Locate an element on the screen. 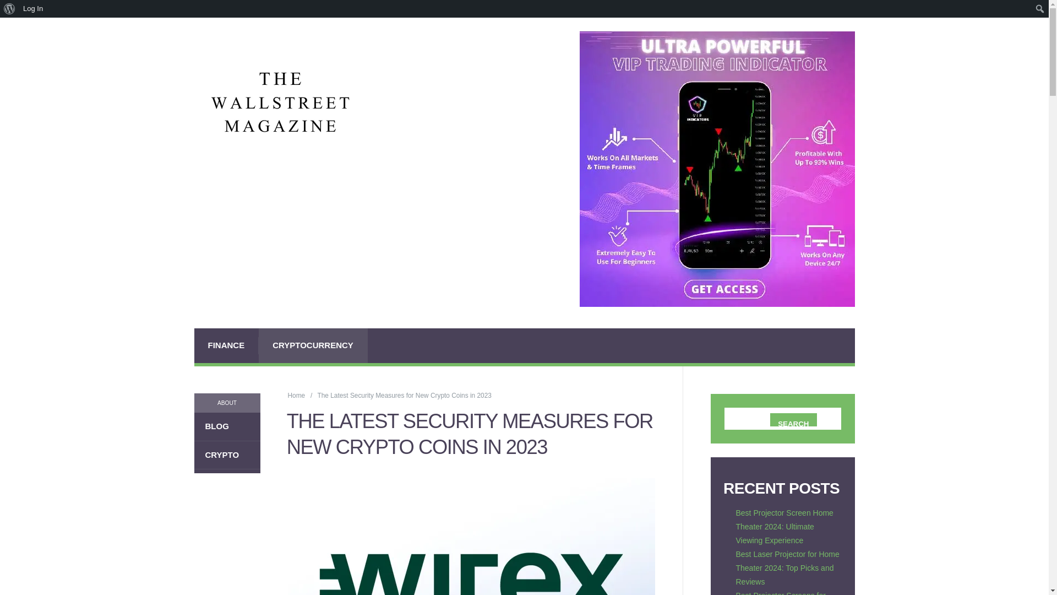  CRYPTOCURRENCY is located at coordinates (313, 345).